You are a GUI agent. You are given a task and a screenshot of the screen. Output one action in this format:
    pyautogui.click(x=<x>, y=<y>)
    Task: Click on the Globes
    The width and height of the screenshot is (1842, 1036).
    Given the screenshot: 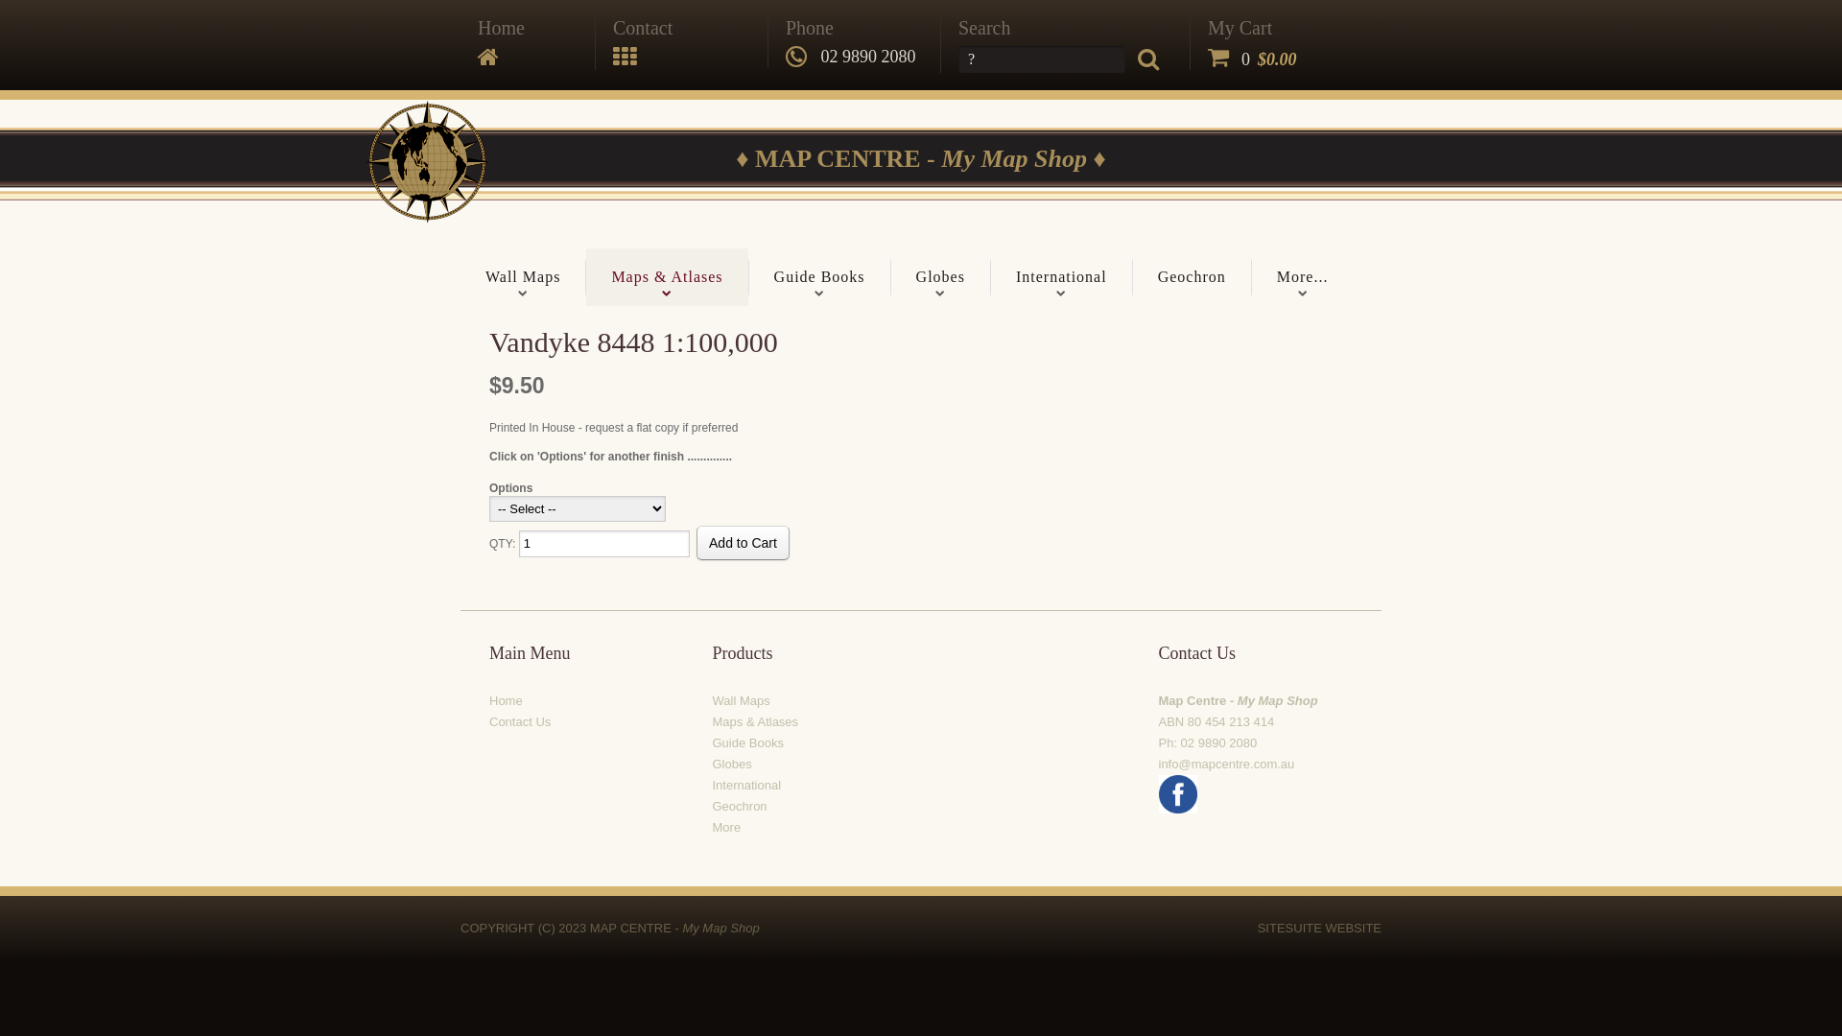 What is the action you would take?
    pyautogui.click(x=731, y=764)
    